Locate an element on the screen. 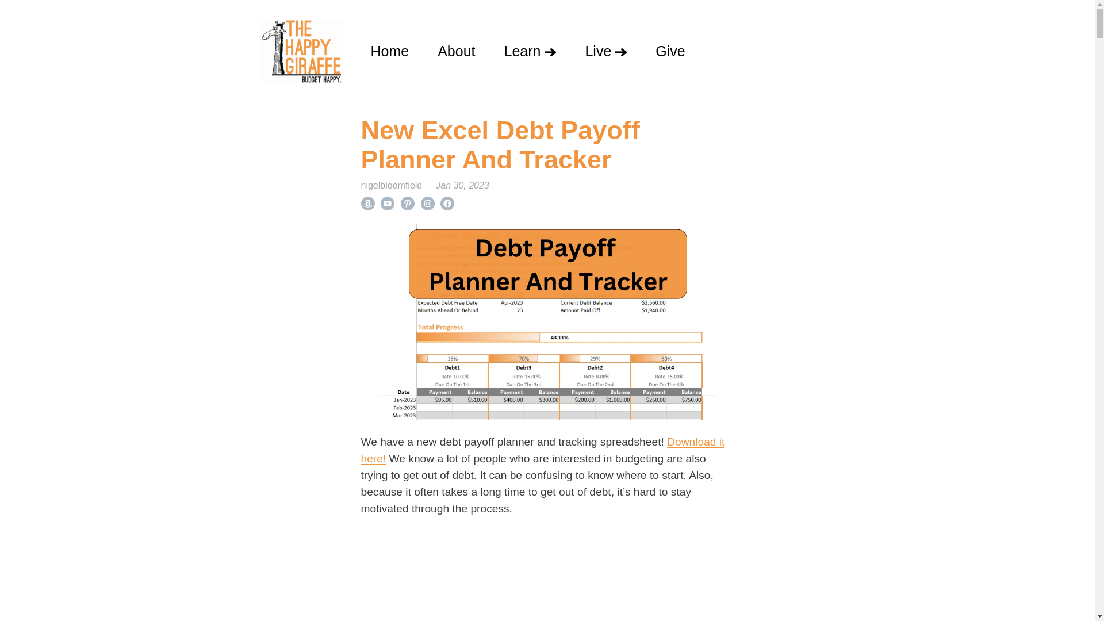 This screenshot has width=1104, height=621. Give is located at coordinates (670, 51).